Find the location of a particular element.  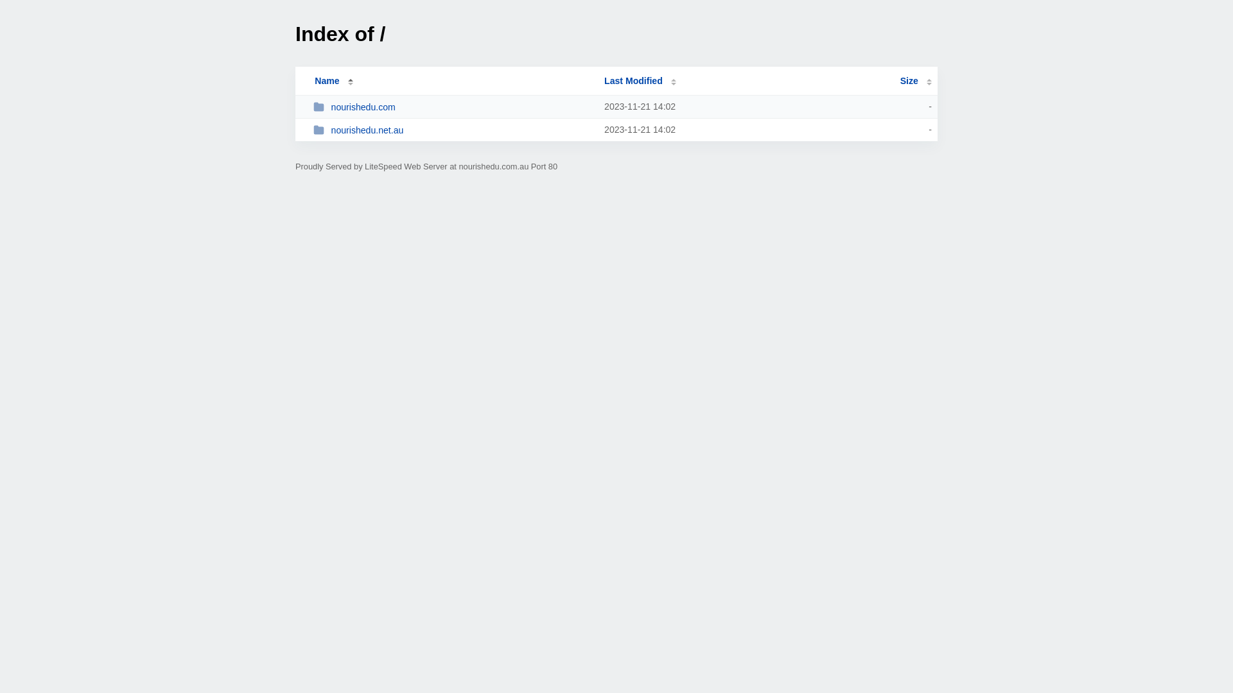

Size is located at coordinates (916, 81).